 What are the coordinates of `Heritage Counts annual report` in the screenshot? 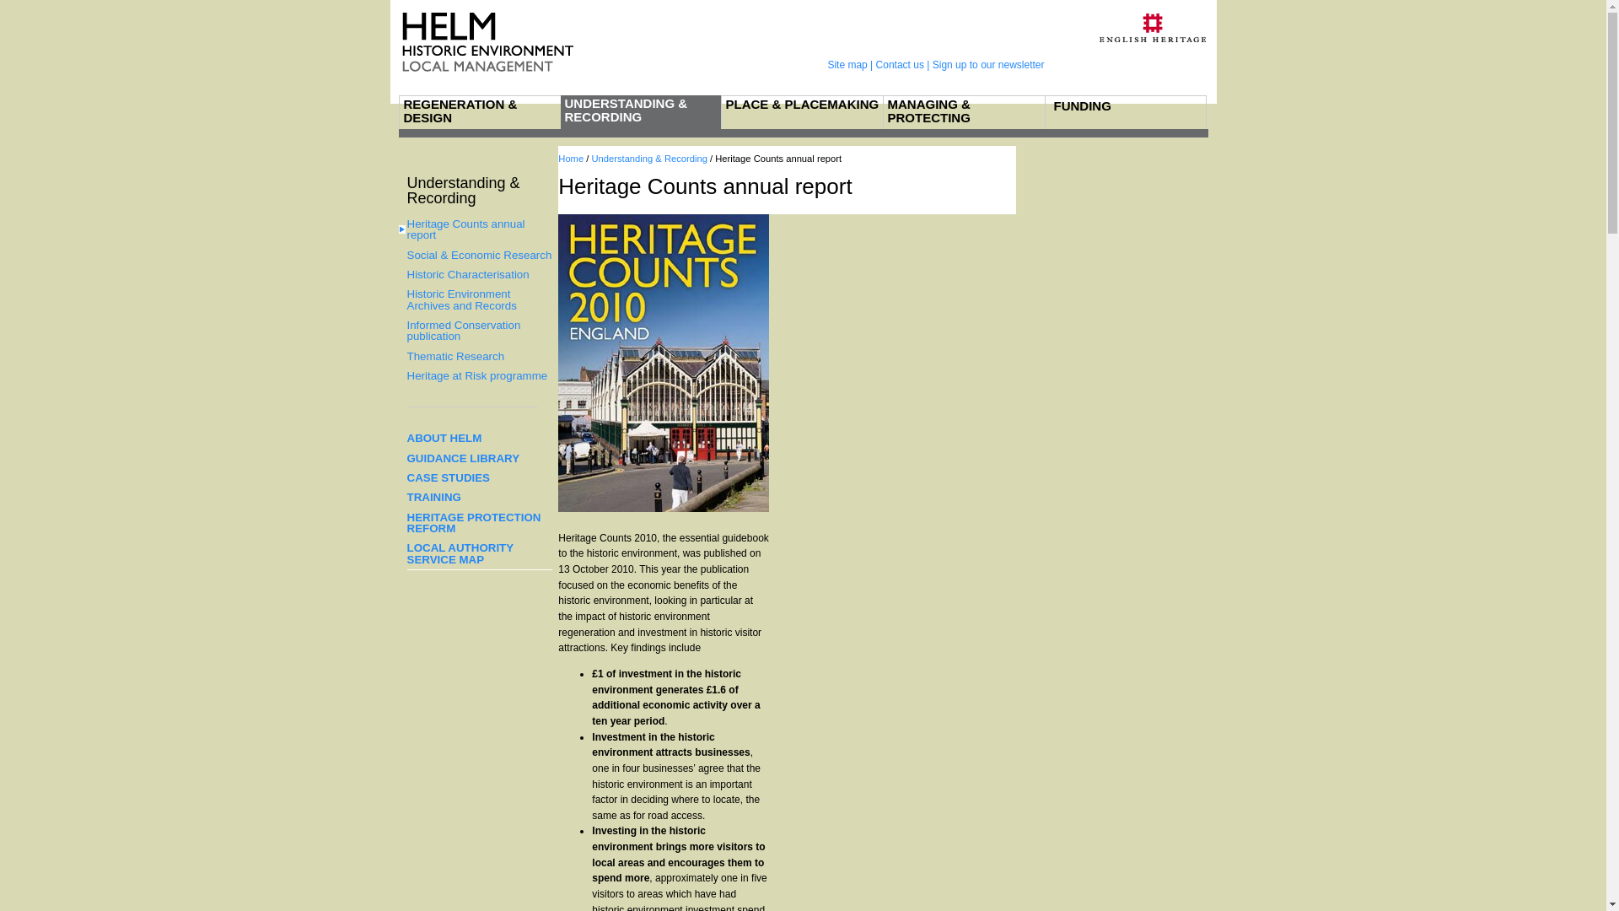 It's located at (778, 159).